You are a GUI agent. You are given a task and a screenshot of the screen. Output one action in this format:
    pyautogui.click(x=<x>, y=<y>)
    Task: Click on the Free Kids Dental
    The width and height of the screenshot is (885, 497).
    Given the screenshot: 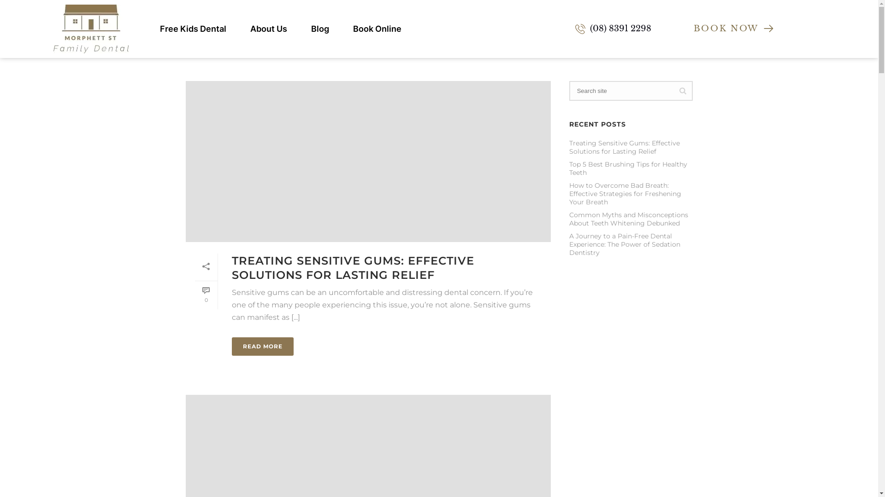 What is the action you would take?
    pyautogui.click(x=193, y=29)
    